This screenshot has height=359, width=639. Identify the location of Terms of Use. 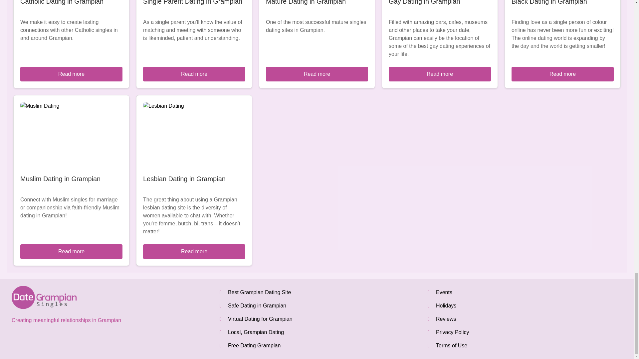
(451, 345).